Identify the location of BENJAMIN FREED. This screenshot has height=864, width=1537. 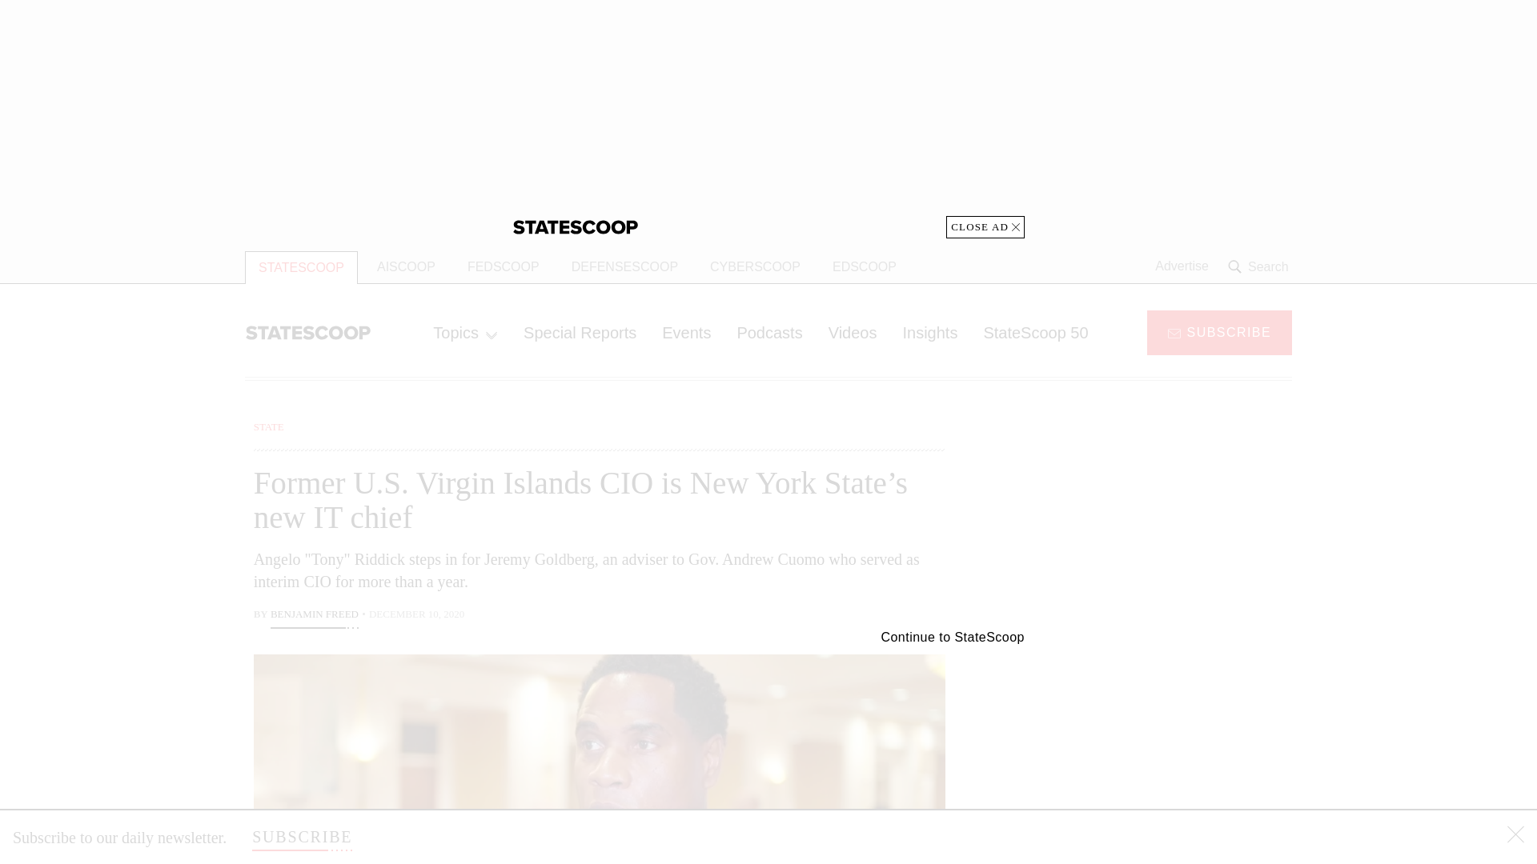
(314, 616).